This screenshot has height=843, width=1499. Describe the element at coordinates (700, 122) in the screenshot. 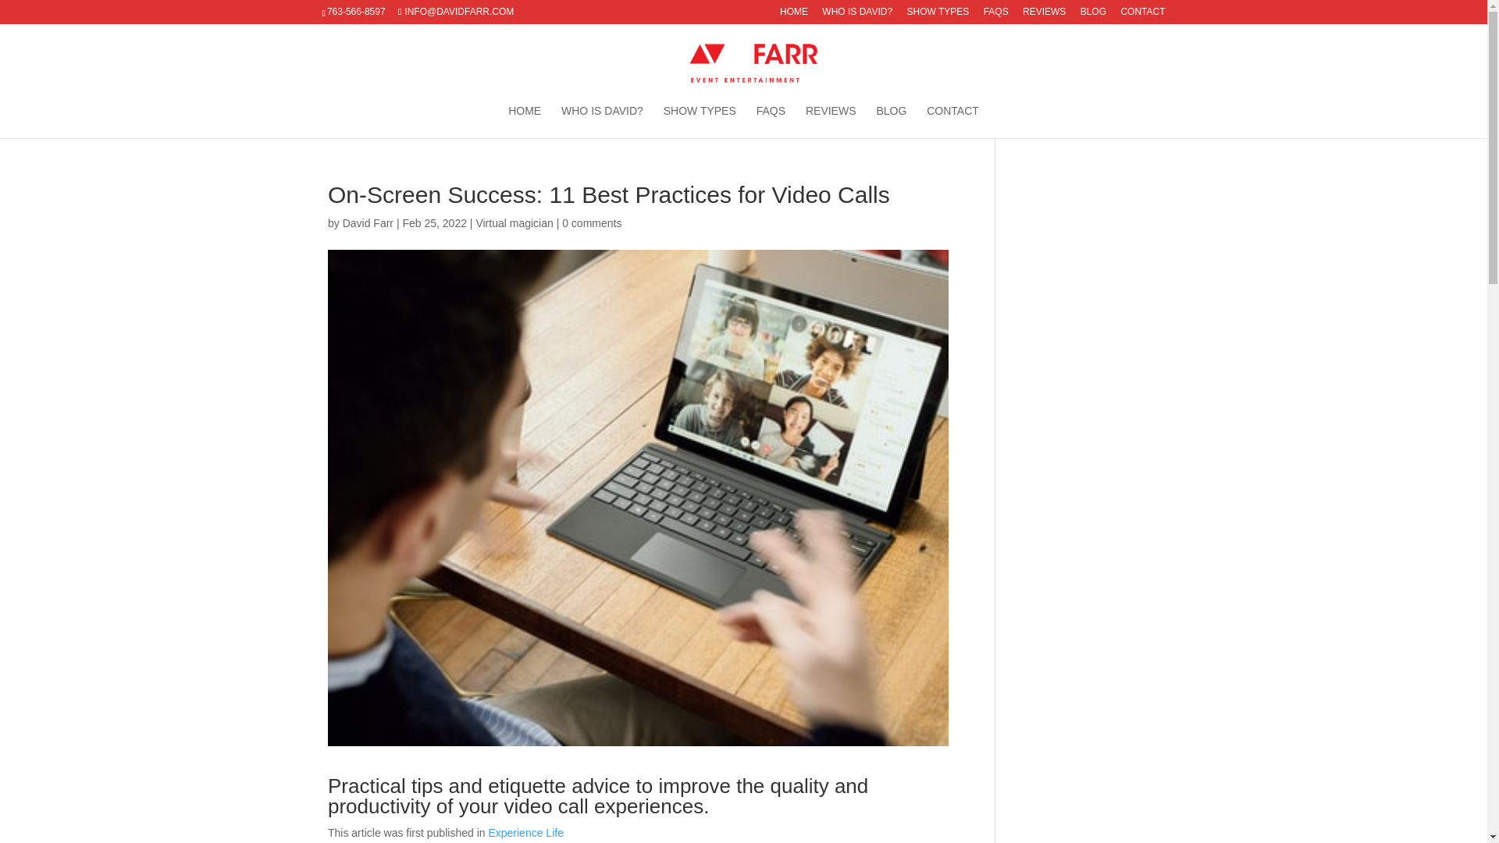

I see `SHOW TYPES` at that location.